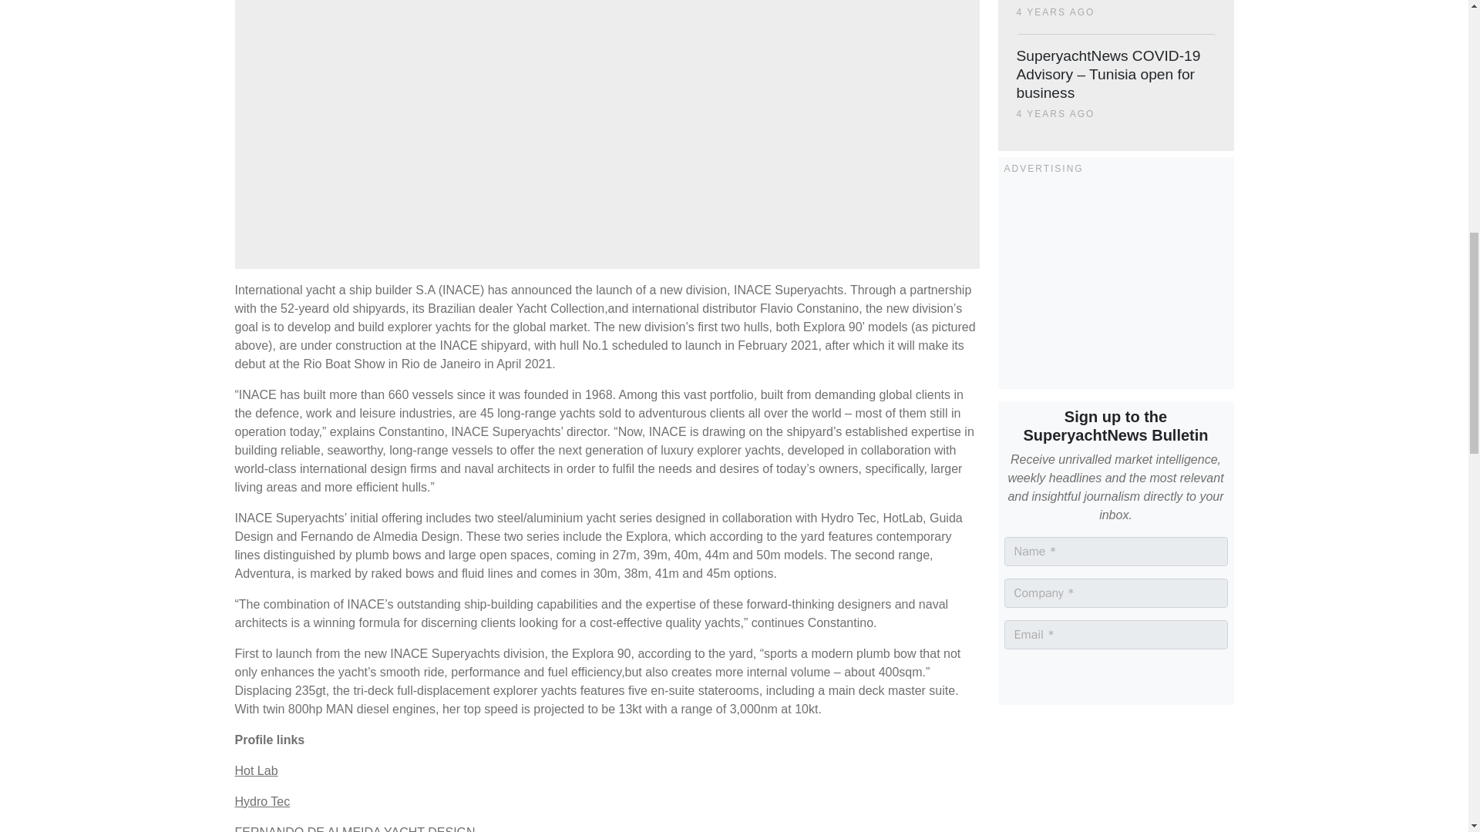  Describe the element at coordinates (355, 829) in the screenshot. I see `FERNANDO DE ALMEIDA YACHT DESIGN` at that location.